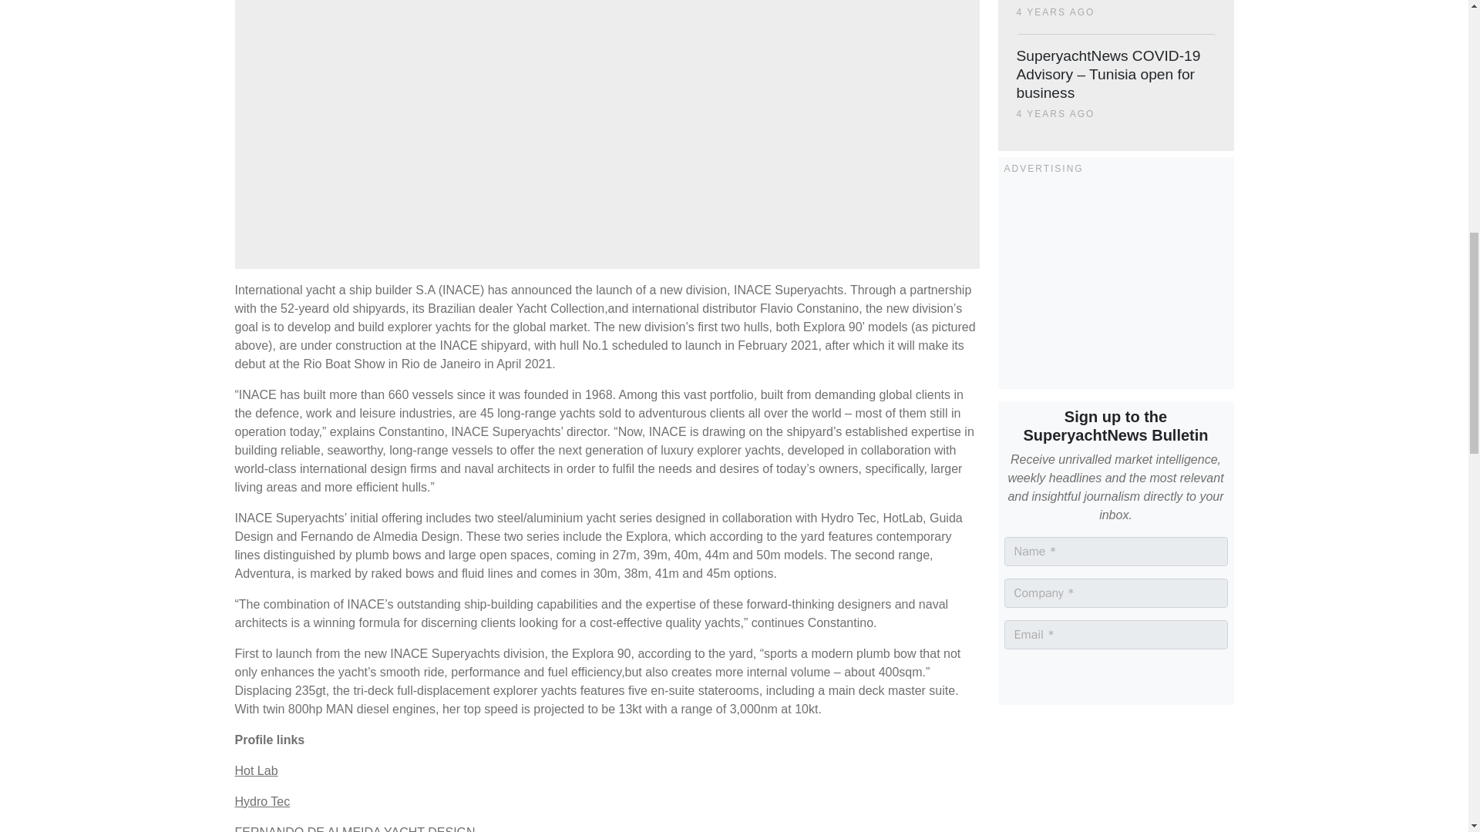  Describe the element at coordinates (355, 829) in the screenshot. I see `FERNANDO DE ALMEIDA YACHT DESIGN` at that location.